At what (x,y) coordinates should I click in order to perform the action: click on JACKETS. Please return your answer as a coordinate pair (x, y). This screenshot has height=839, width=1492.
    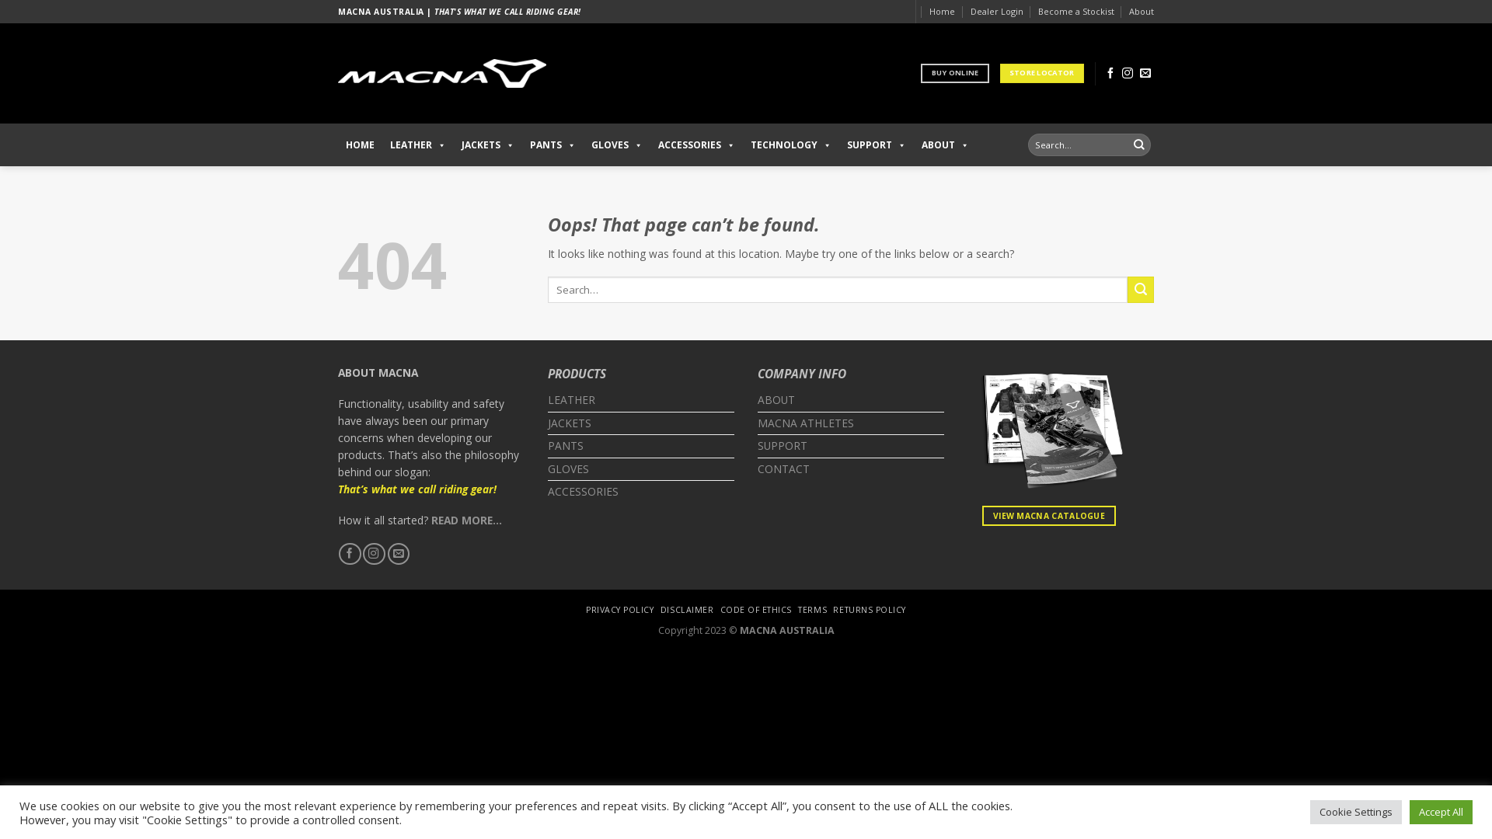
    Looking at the image, I should click on (570, 424).